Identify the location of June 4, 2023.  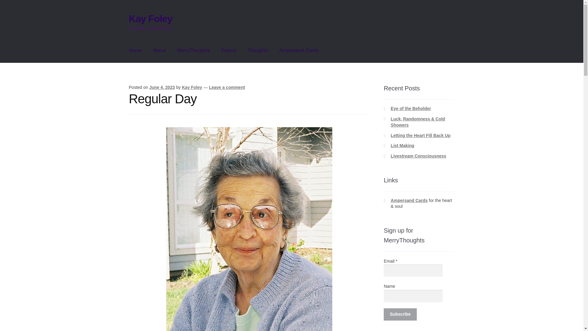
(162, 87).